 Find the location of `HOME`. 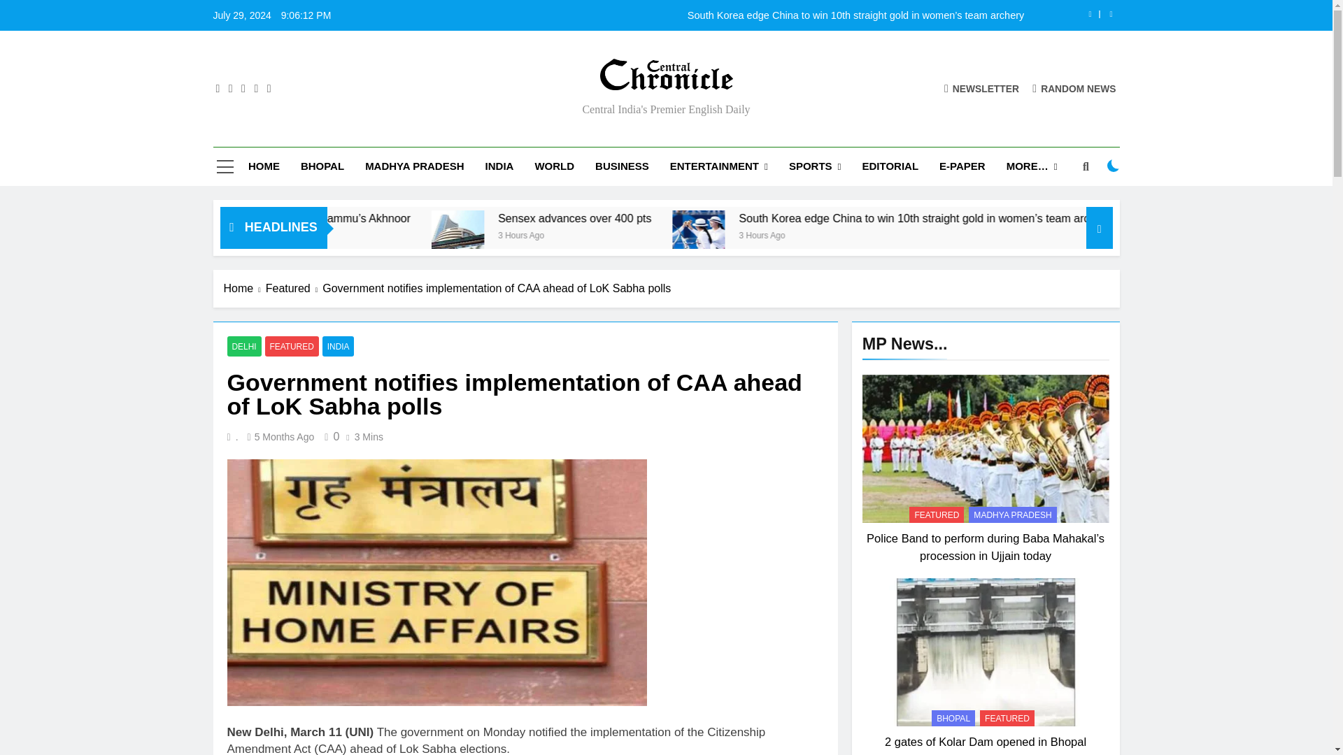

HOME is located at coordinates (263, 166).